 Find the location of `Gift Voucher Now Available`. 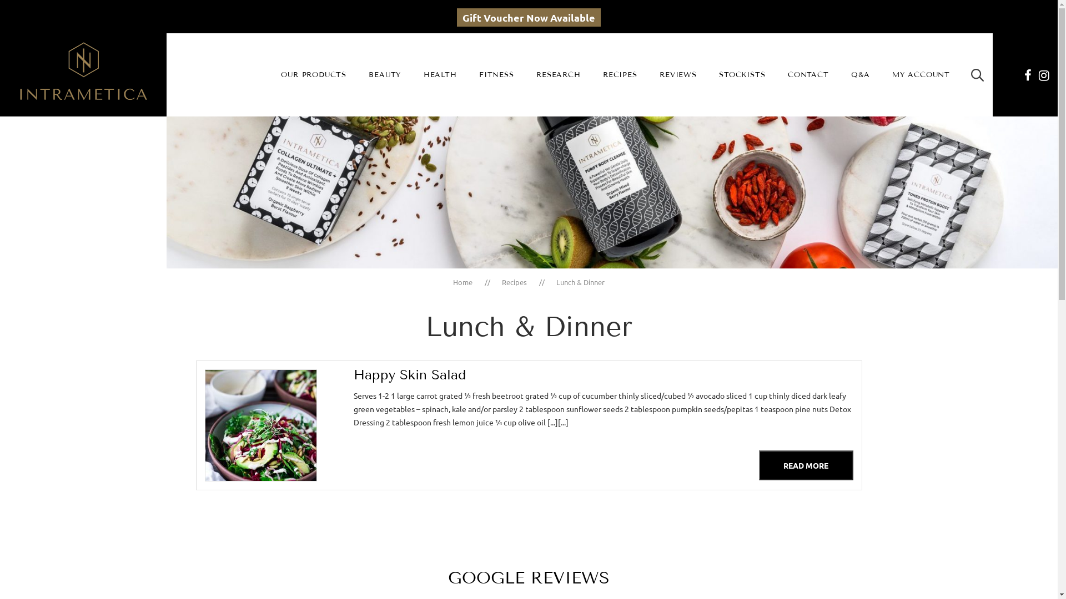

Gift Voucher Now Available is located at coordinates (529, 18).